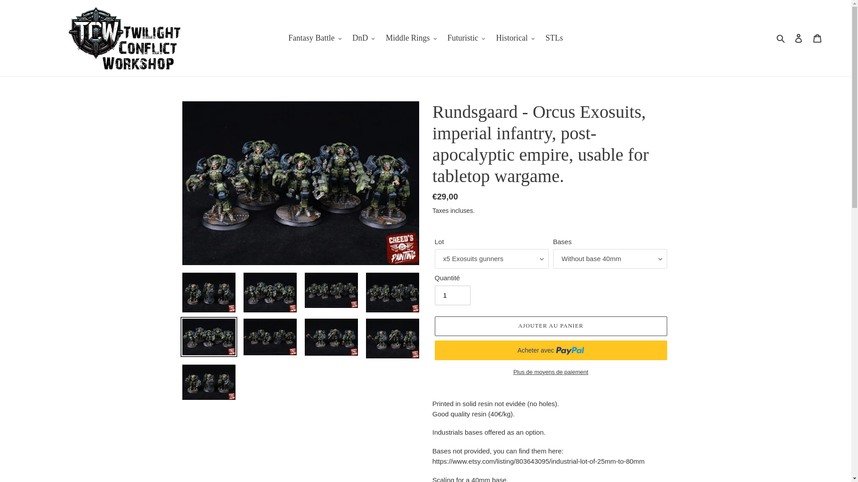 This screenshot has height=482, width=858. What do you see at coordinates (452, 295) in the screenshot?
I see `1` at bounding box center [452, 295].